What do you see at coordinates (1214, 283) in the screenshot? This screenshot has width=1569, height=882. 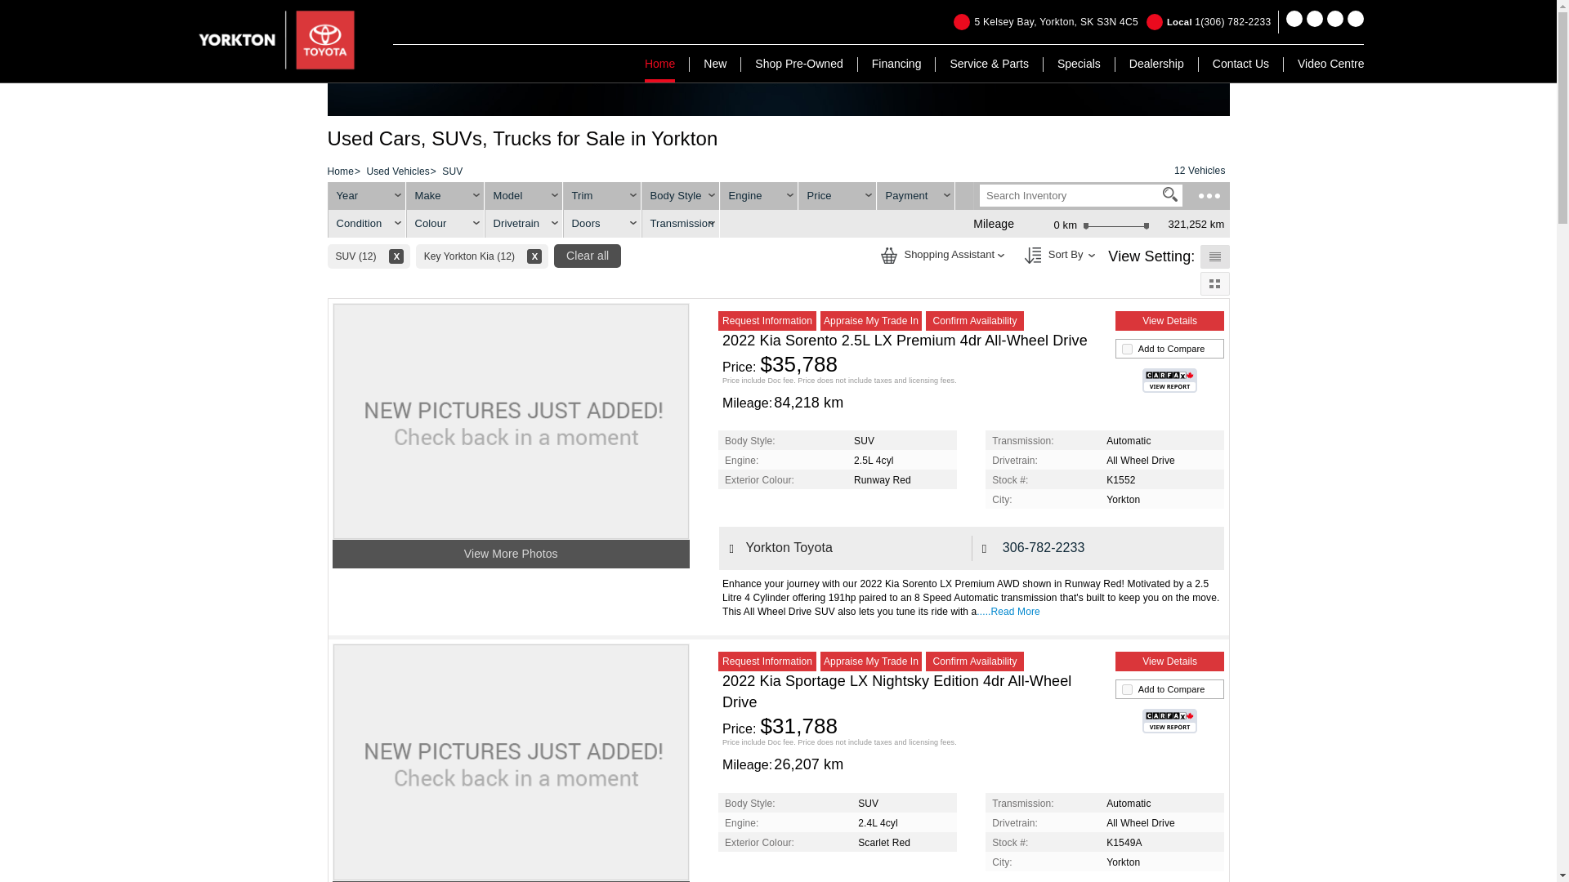 I see `Sort By` at bounding box center [1214, 283].